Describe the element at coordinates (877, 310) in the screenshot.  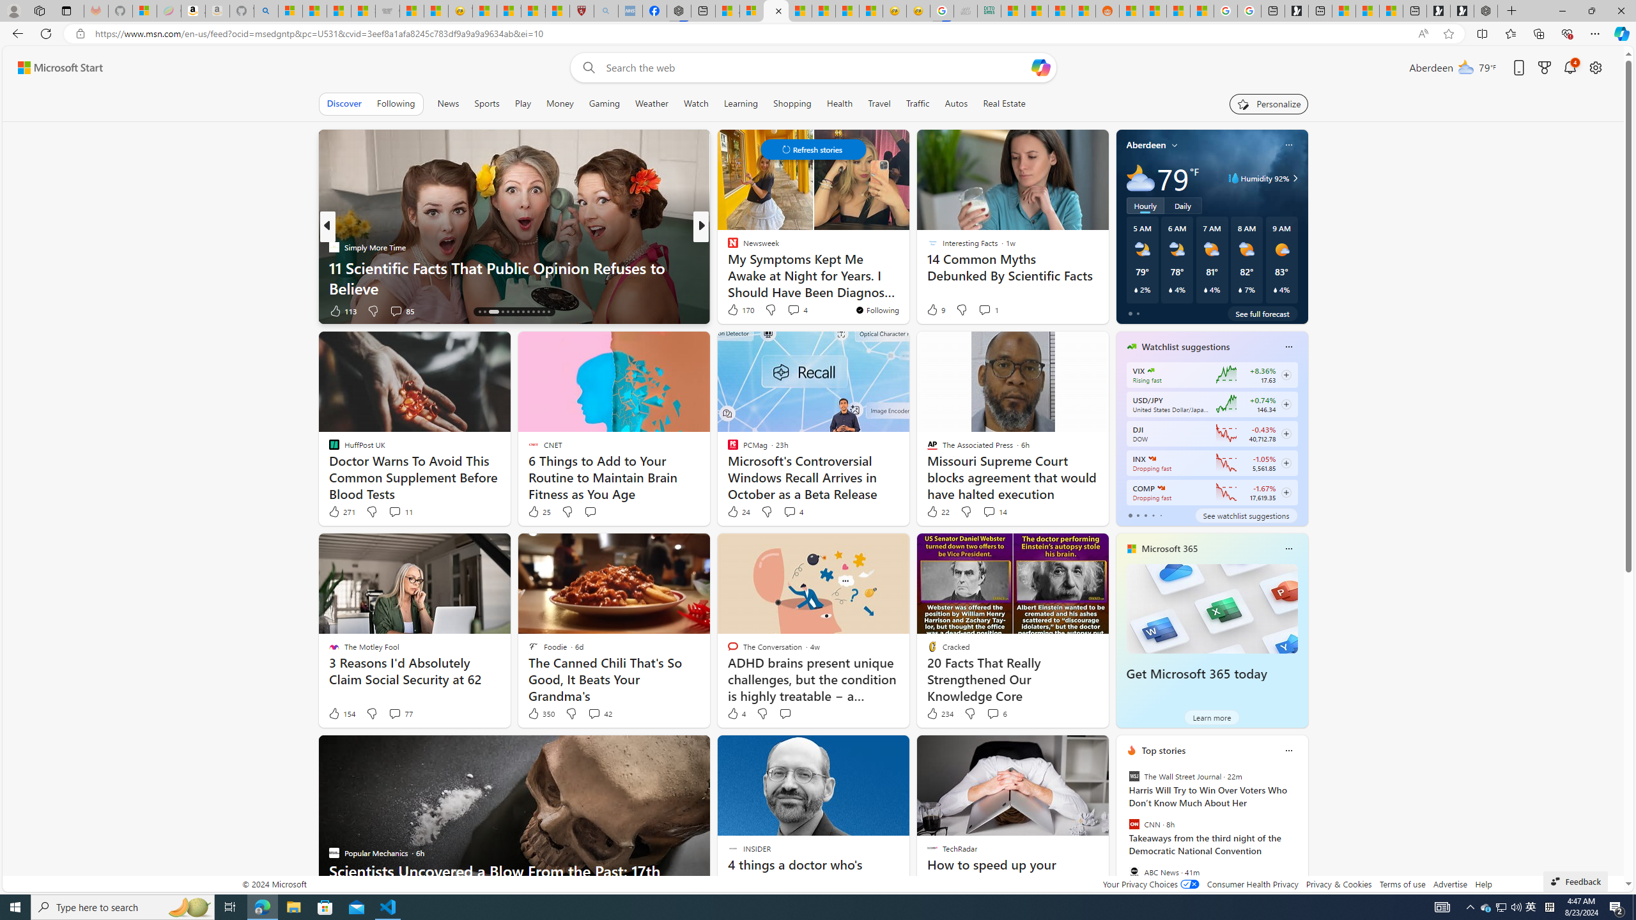
I see `You're following Newsweek` at that location.